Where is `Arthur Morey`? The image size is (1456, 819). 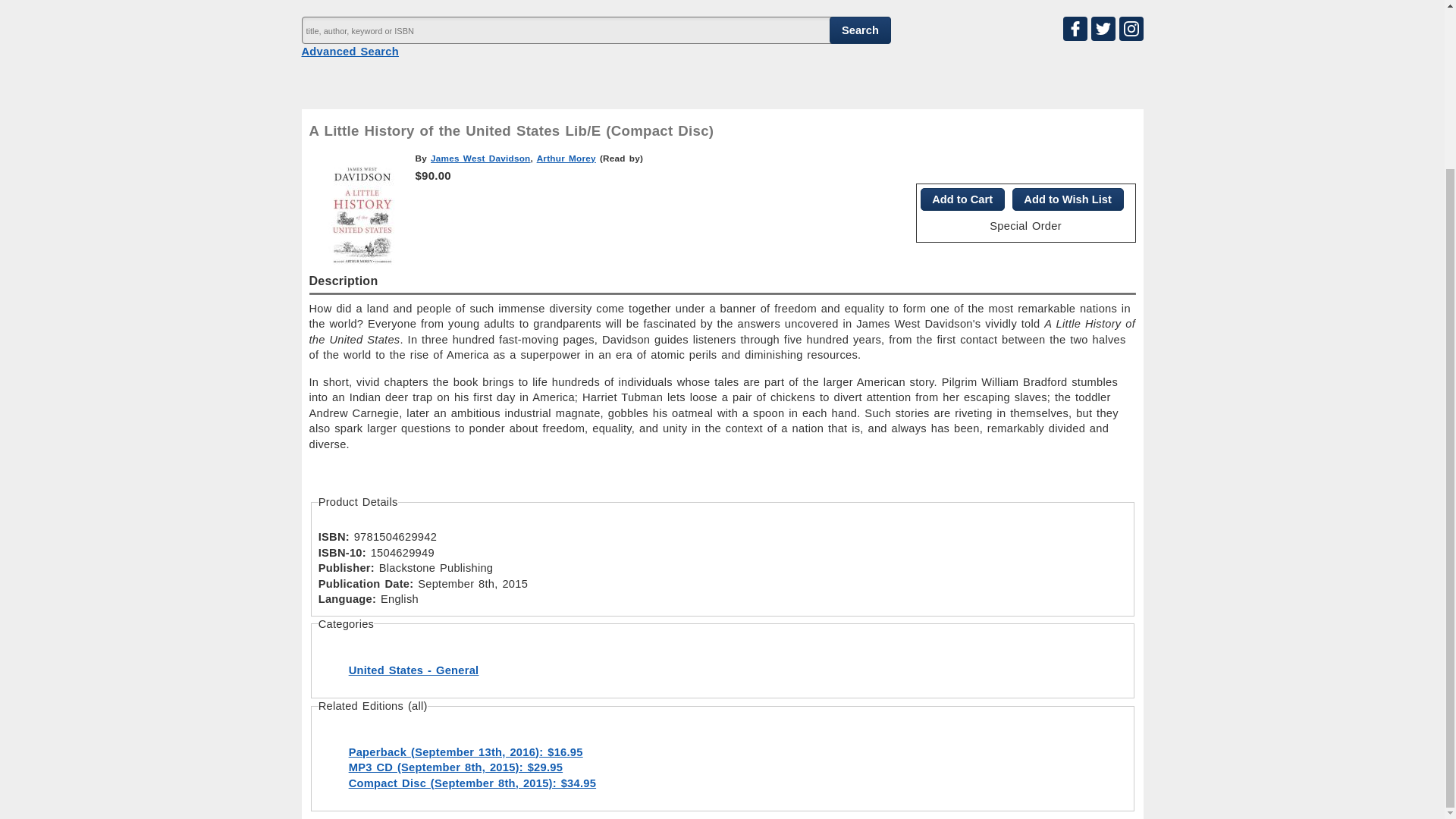 Arthur Morey is located at coordinates (566, 158).